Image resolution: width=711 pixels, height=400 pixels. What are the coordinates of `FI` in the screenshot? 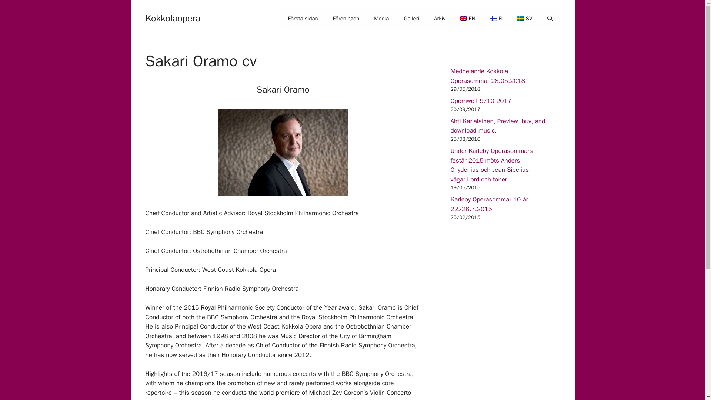 It's located at (496, 19).